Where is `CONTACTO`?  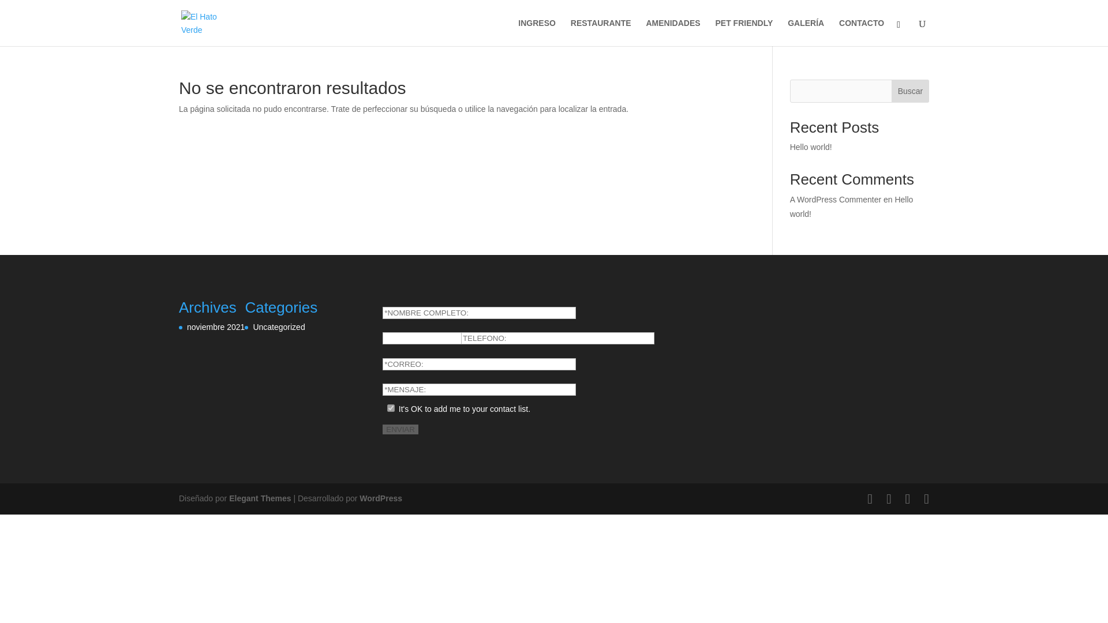
CONTACTO is located at coordinates (861, 32).